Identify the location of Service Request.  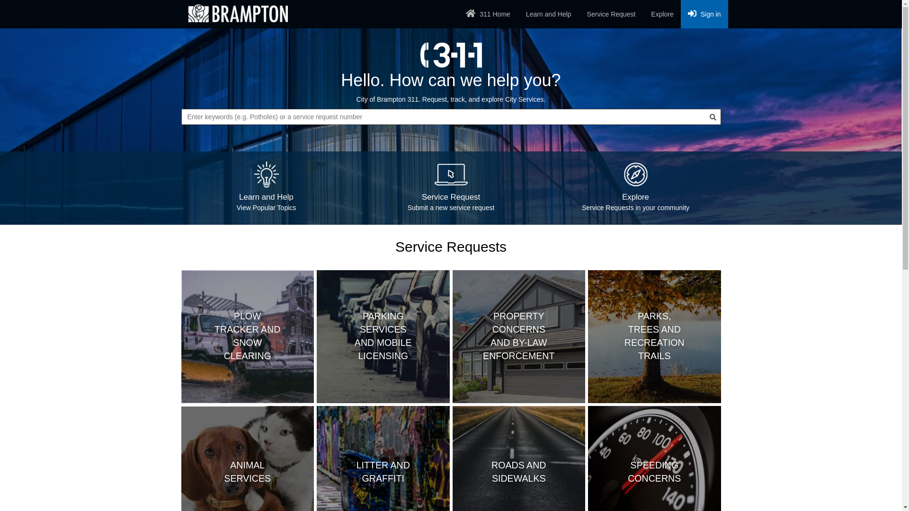
(612, 14).